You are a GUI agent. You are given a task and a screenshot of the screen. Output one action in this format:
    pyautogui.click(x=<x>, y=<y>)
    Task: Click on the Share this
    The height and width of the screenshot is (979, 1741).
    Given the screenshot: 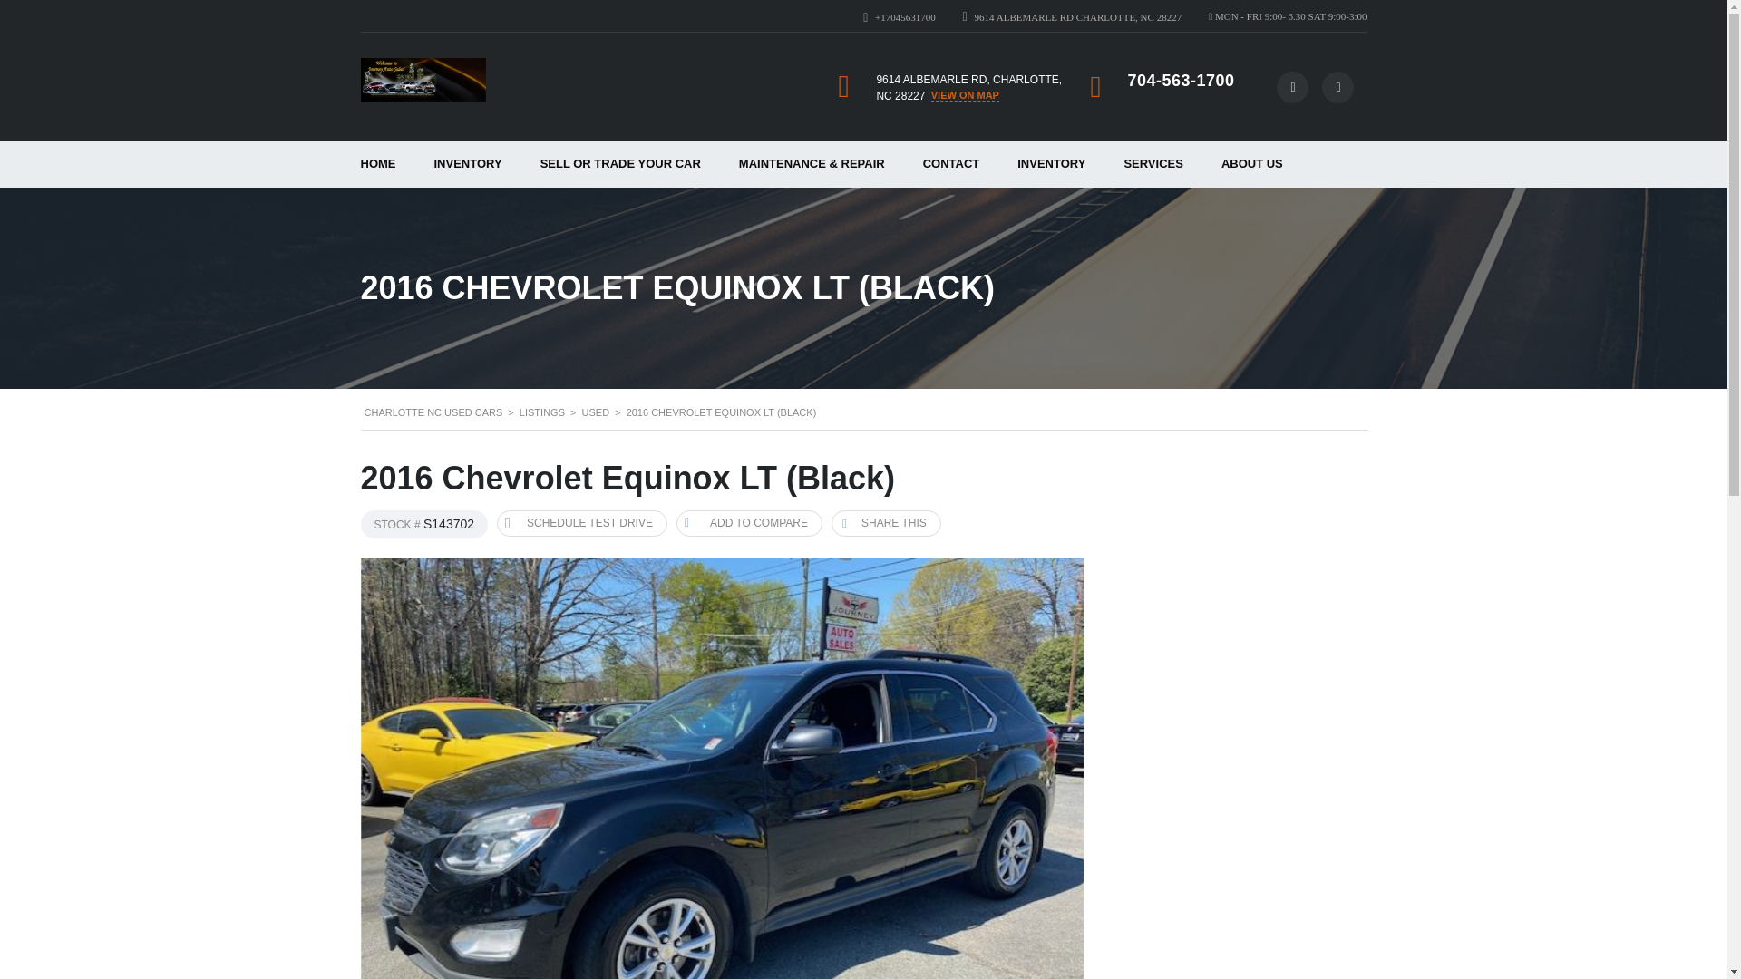 What is the action you would take?
    pyautogui.click(x=887, y=522)
    